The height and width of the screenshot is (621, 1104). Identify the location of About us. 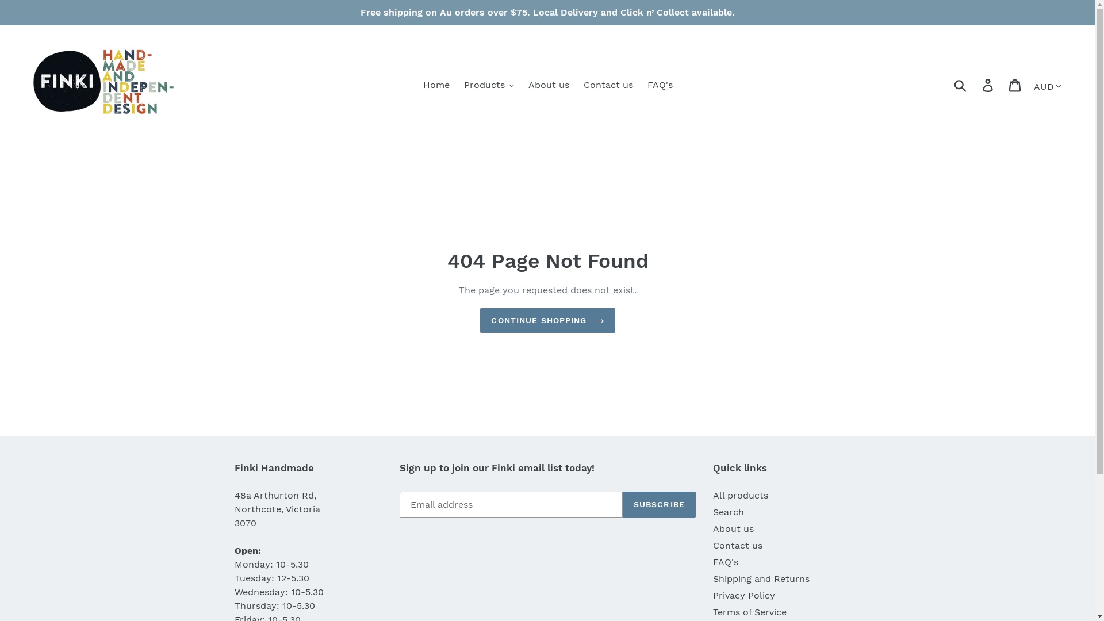
(734, 529).